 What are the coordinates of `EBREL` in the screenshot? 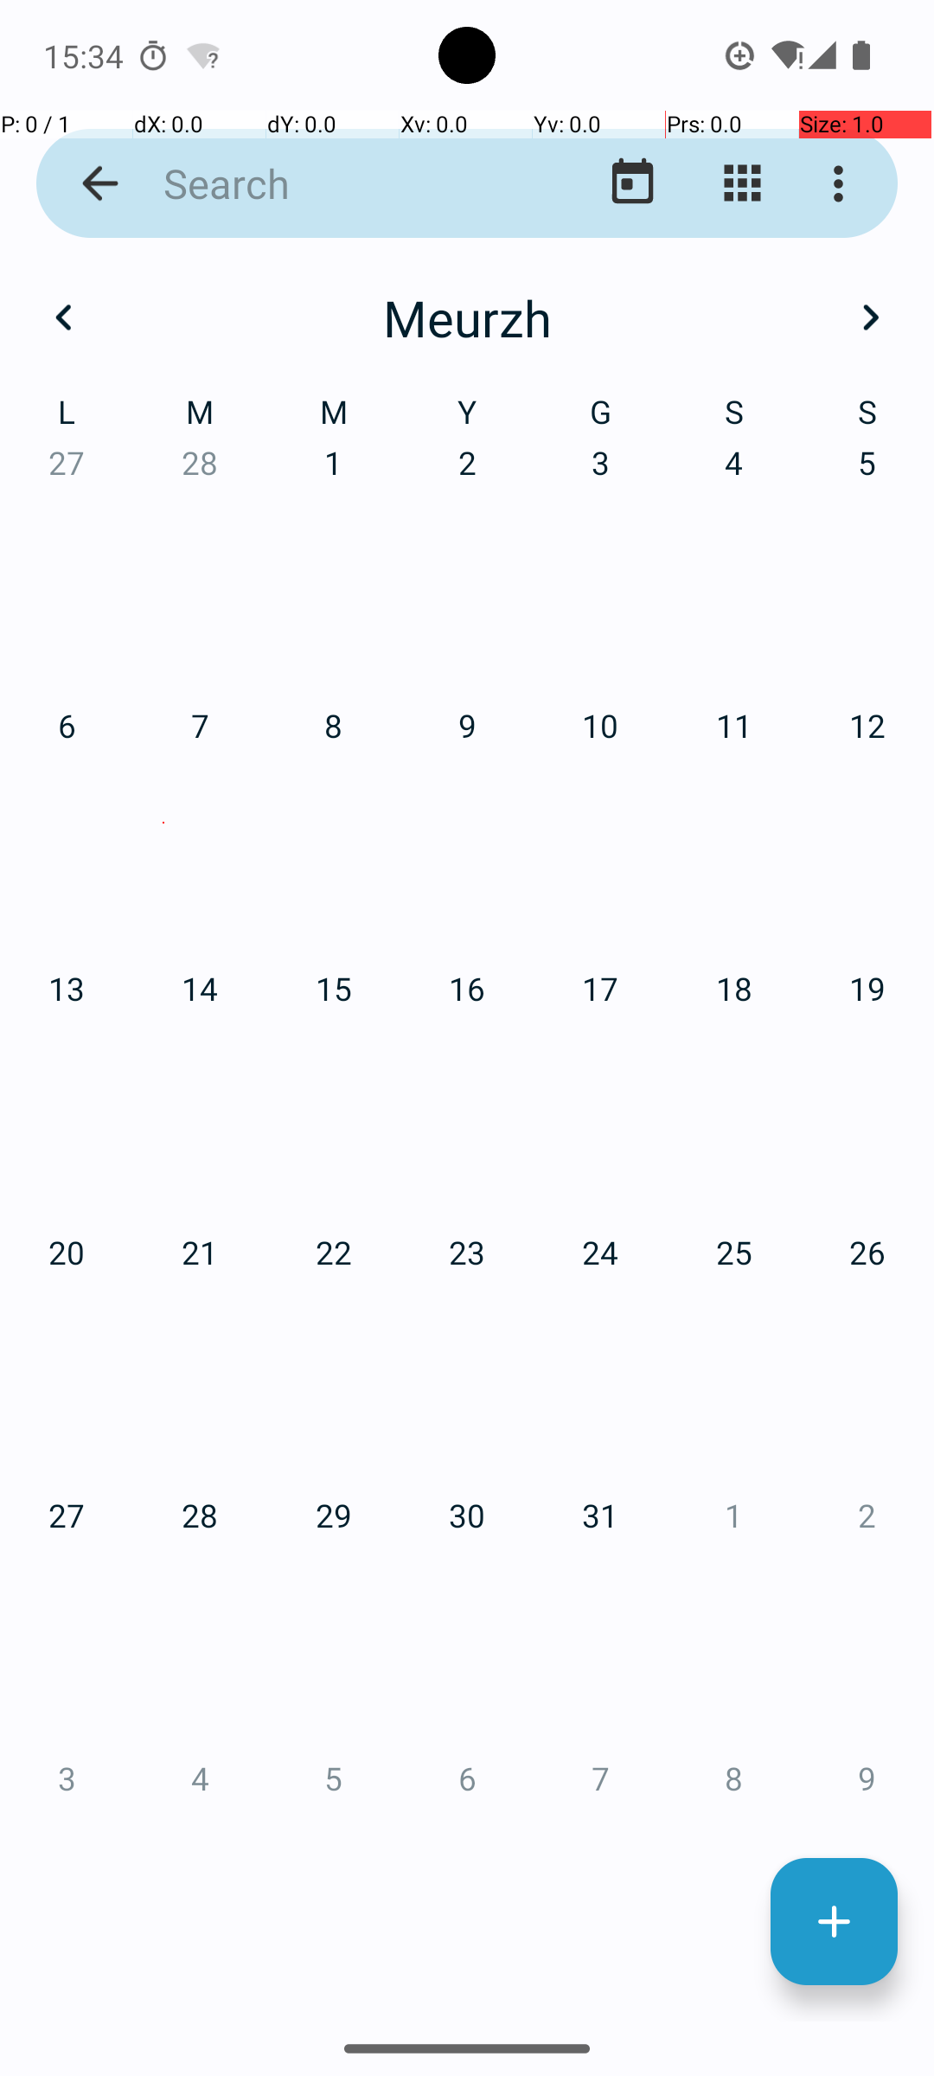 It's located at (163, 823).